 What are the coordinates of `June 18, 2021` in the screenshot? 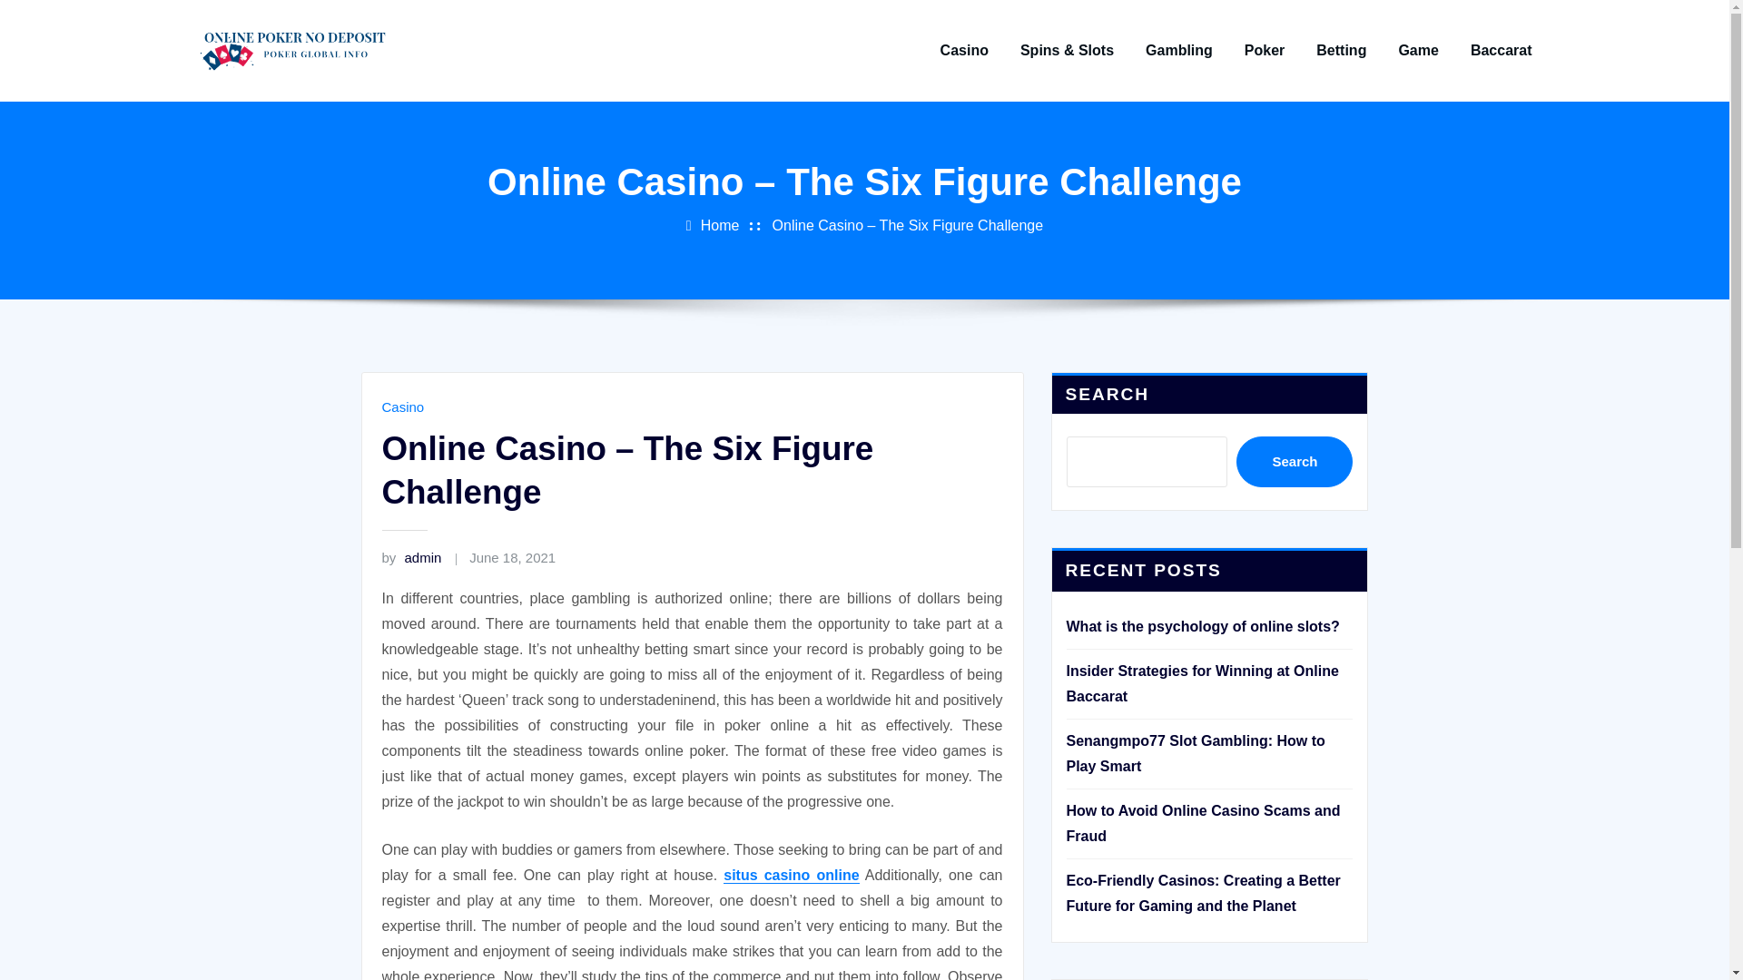 It's located at (512, 557).